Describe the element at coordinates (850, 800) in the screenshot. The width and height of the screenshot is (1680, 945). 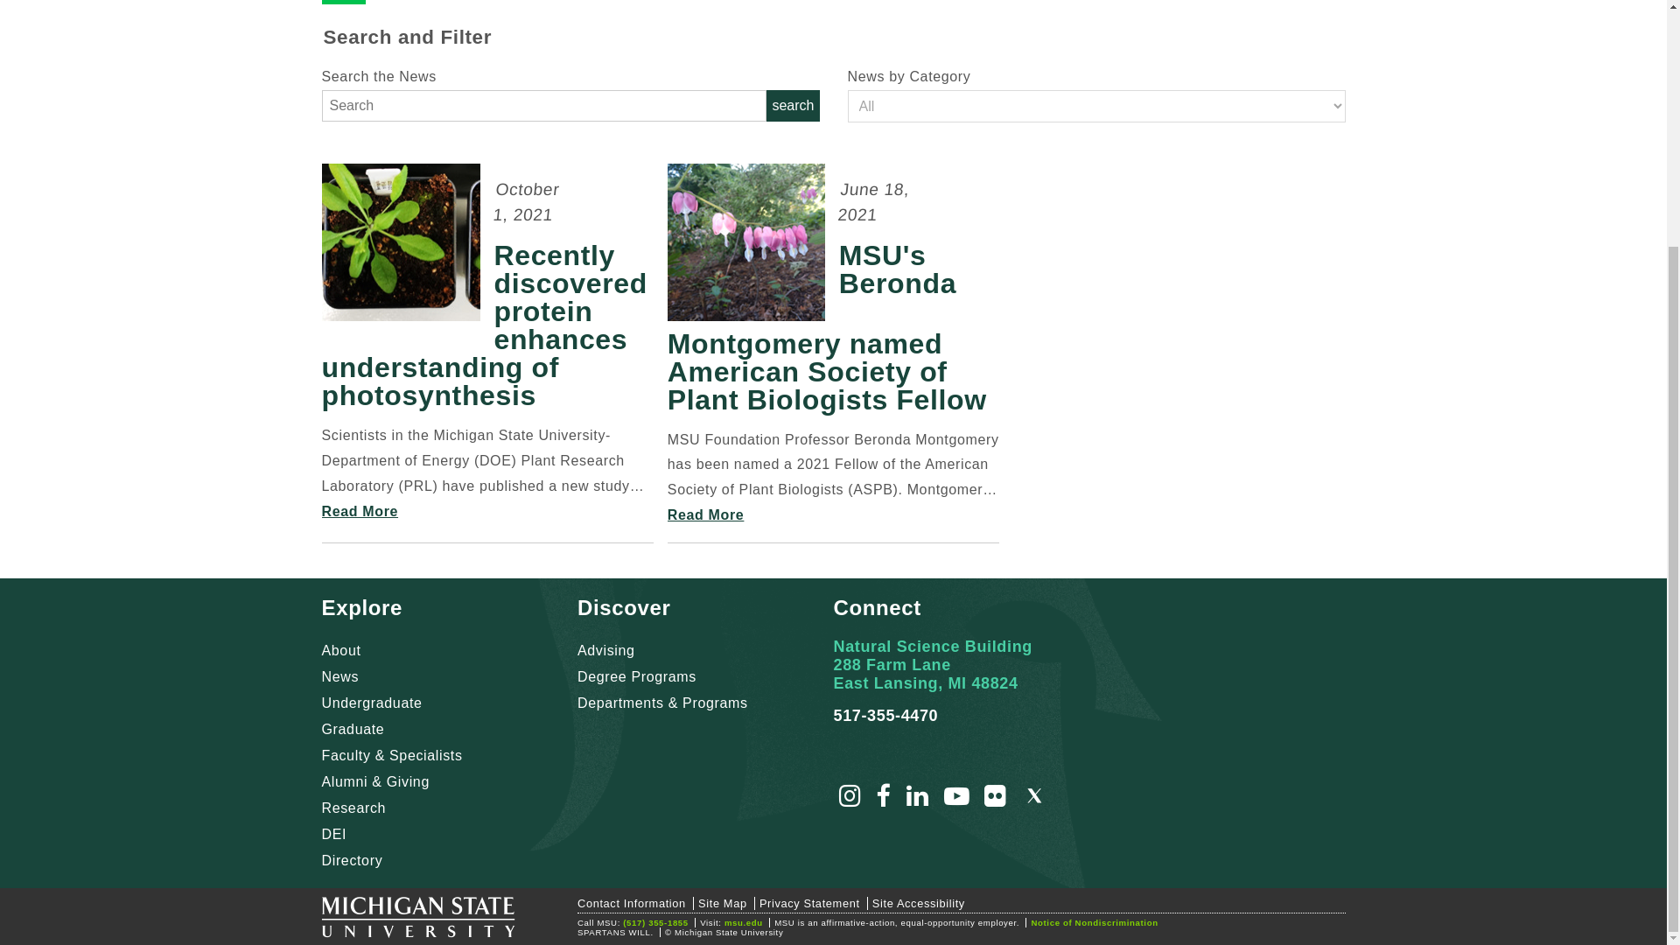
I see `Instagram` at that location.